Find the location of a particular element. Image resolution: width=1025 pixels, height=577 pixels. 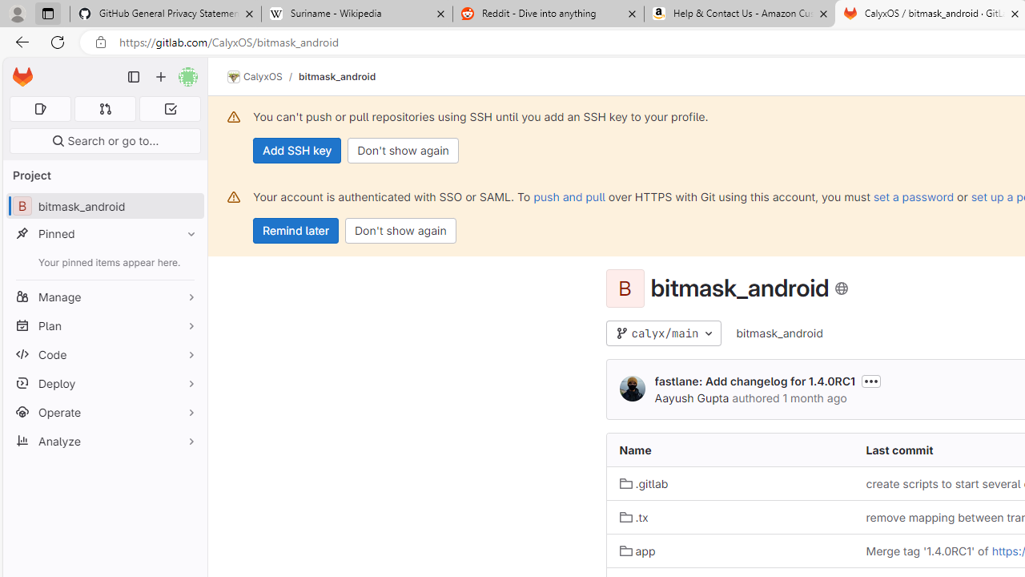

Class: s16 gl-alert-icon gl-alert-icon-no-title is located at coordinates (234, 197).